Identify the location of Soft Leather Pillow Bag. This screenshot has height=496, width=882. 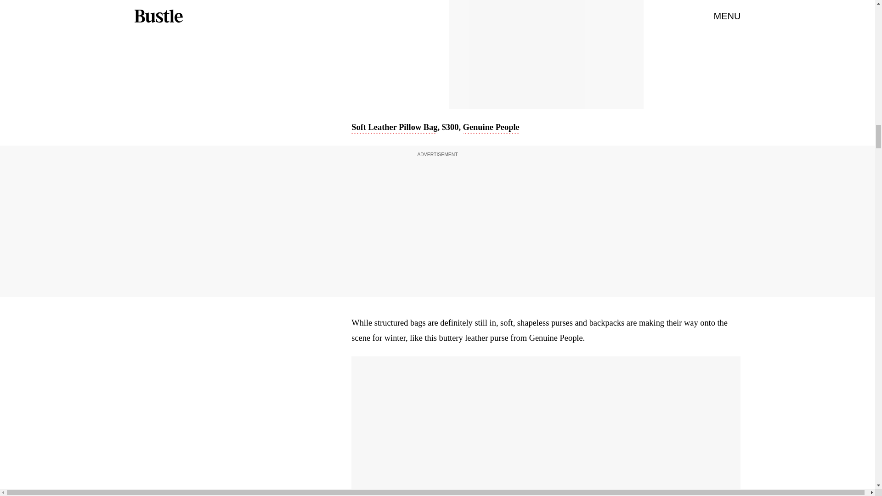
(394, 128).